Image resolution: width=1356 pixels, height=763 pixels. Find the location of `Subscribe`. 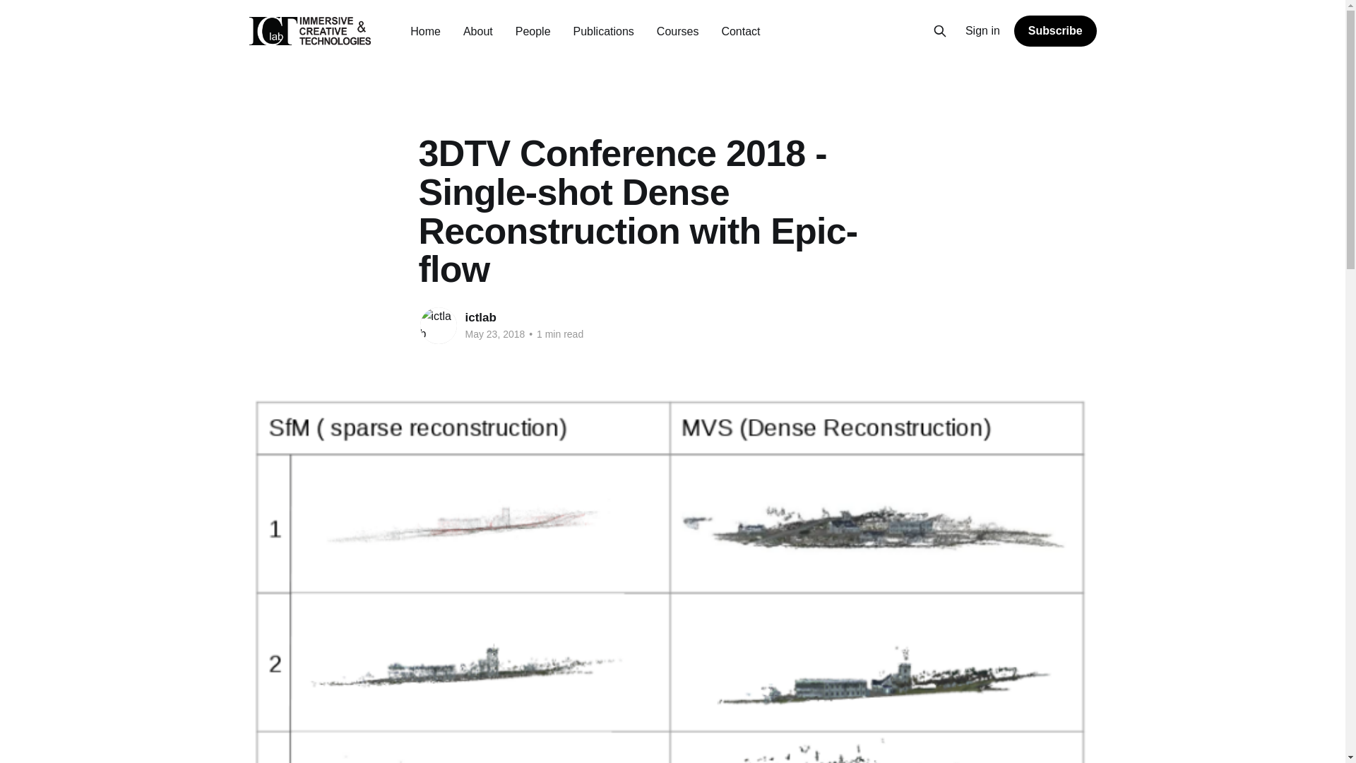

Subscribe is located at coordinates (1055, 30).